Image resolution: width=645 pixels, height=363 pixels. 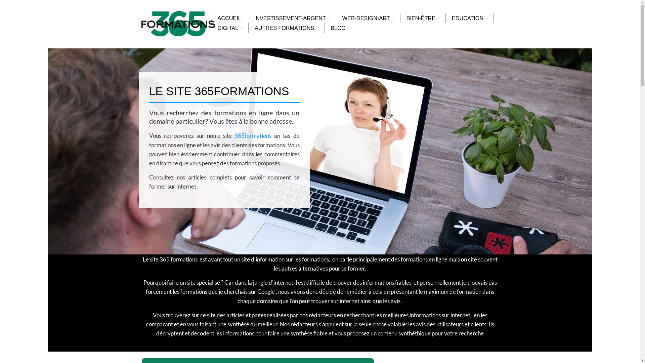 What do you see at coordinates (468, 18) in the screenshot?
I see `EDUCATION` at bounding box center [468, 18].